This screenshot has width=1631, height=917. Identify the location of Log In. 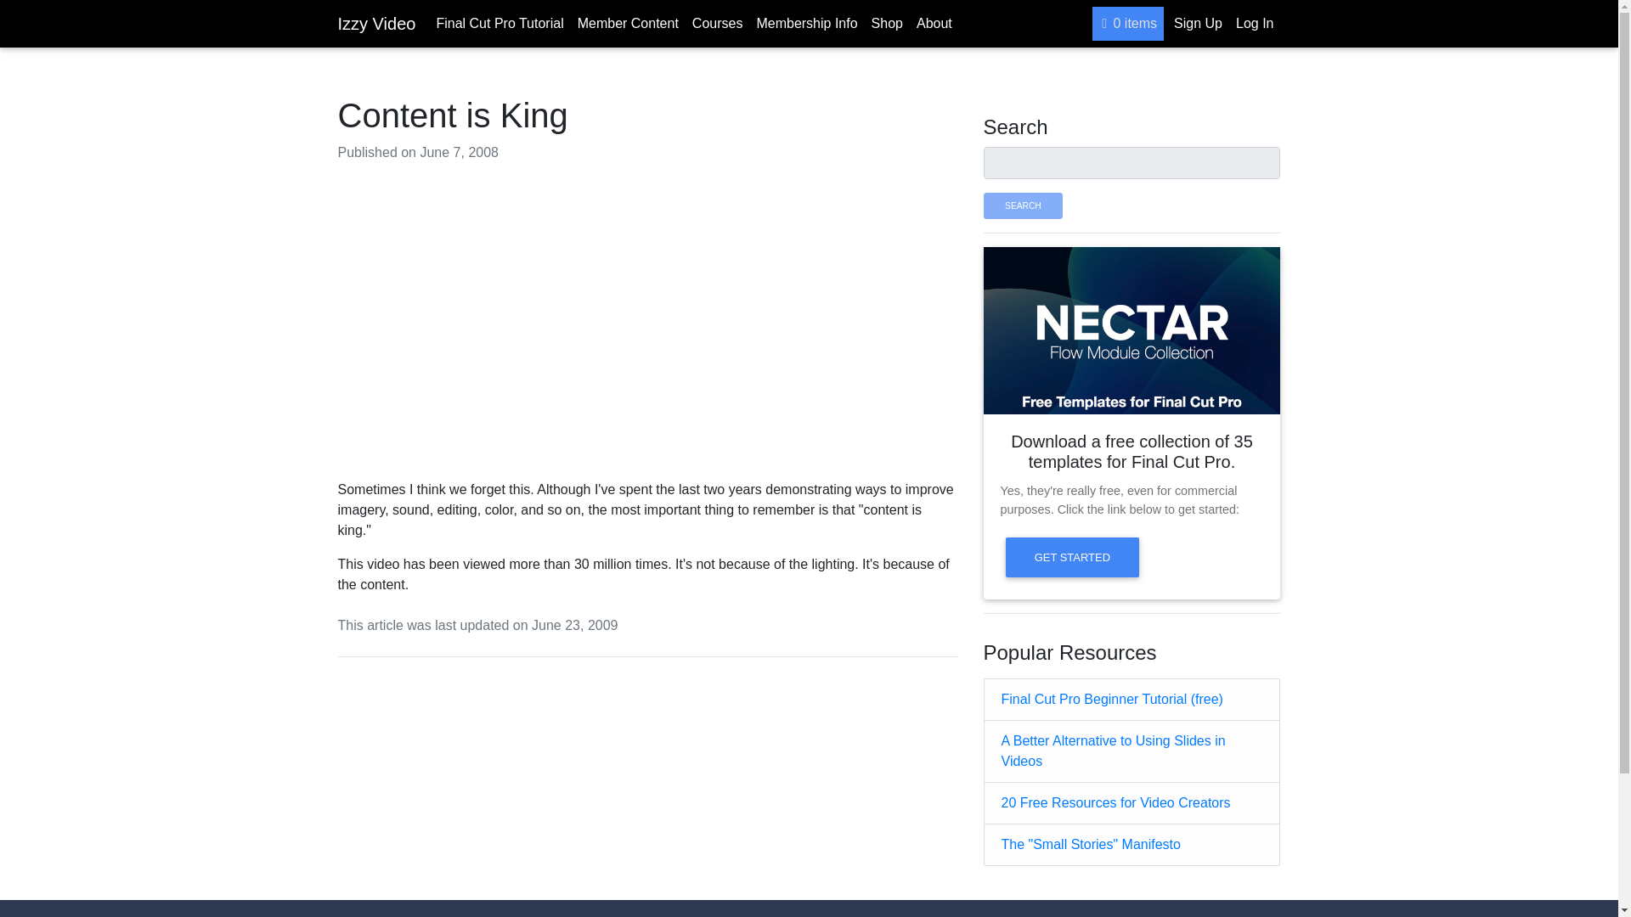
(1255, 23).